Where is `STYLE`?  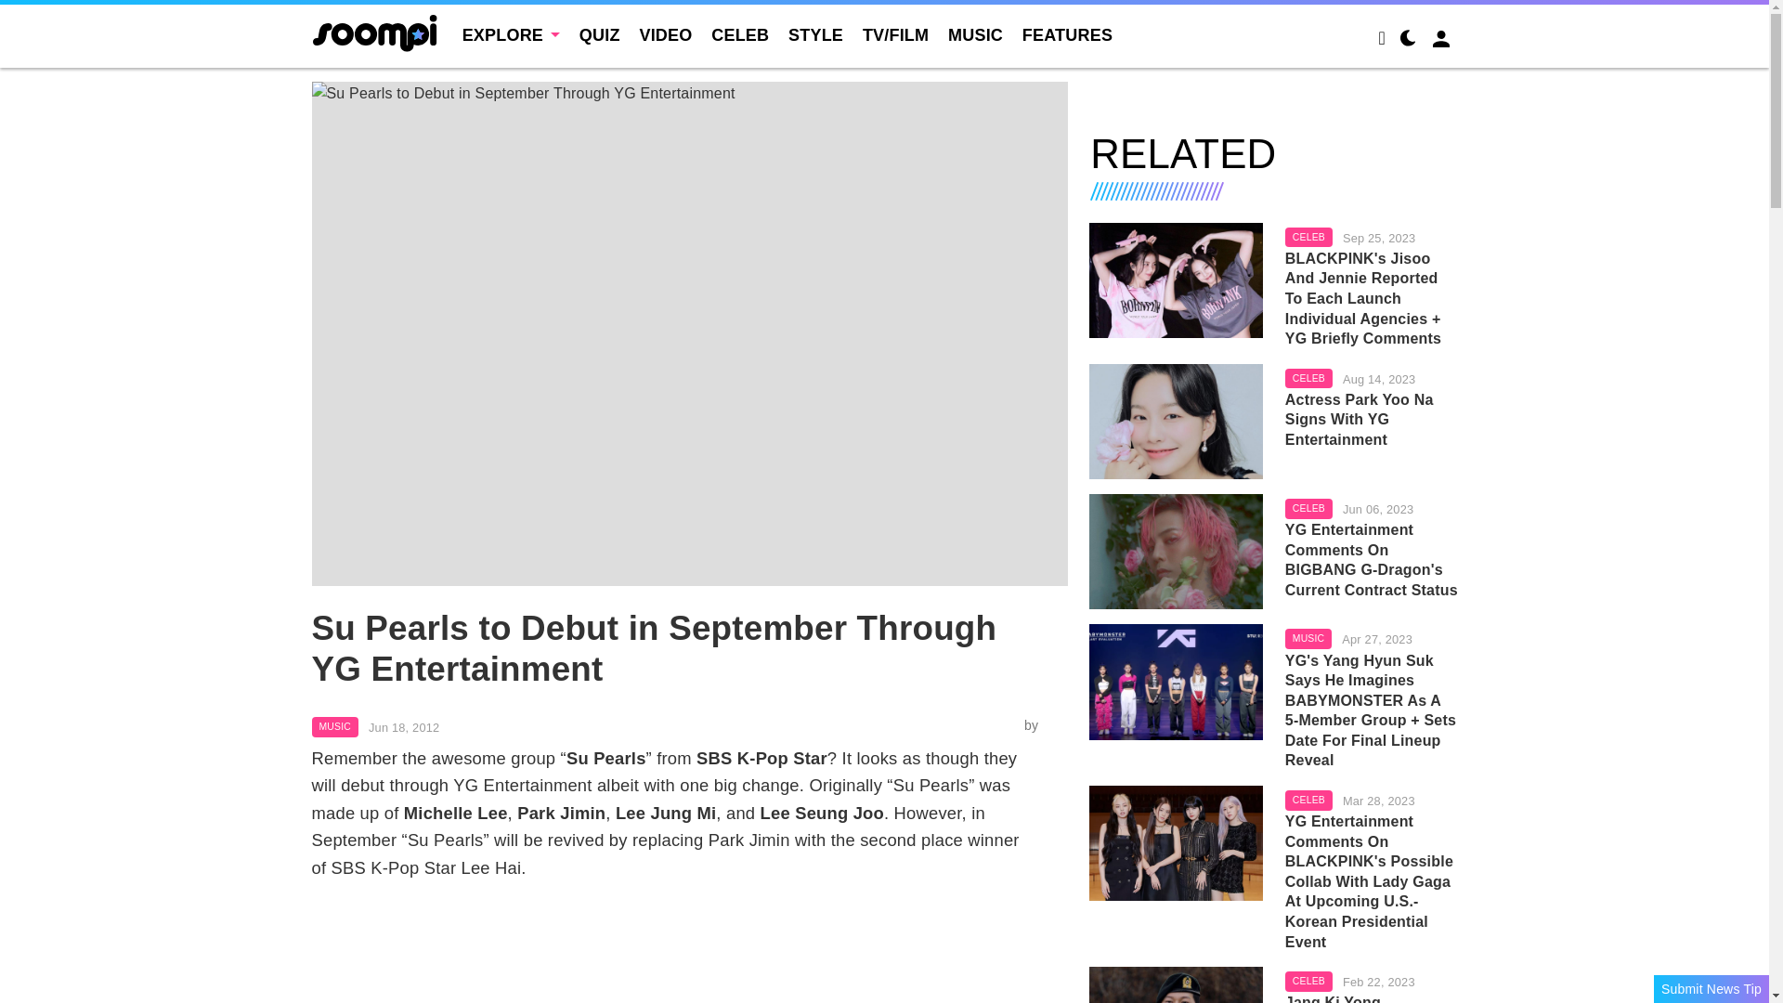 STYLE is located at coordinates (815, 35).